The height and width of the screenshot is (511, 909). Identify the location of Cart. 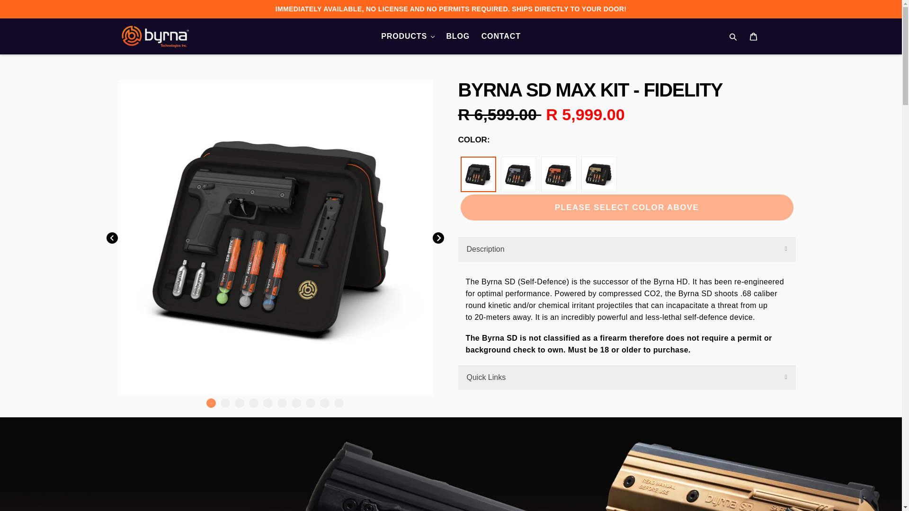
(754, 36).